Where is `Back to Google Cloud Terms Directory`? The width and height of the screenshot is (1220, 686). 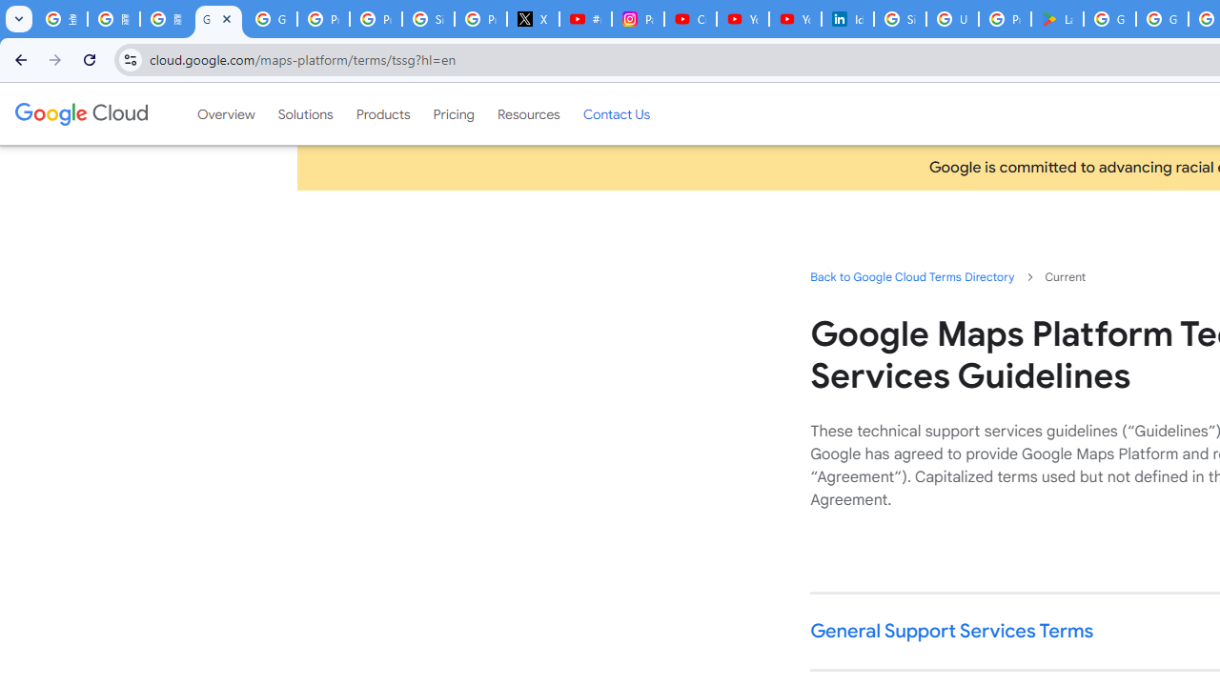 Back to Google Cloud Terms Directory is located at coordinates (911, 276).